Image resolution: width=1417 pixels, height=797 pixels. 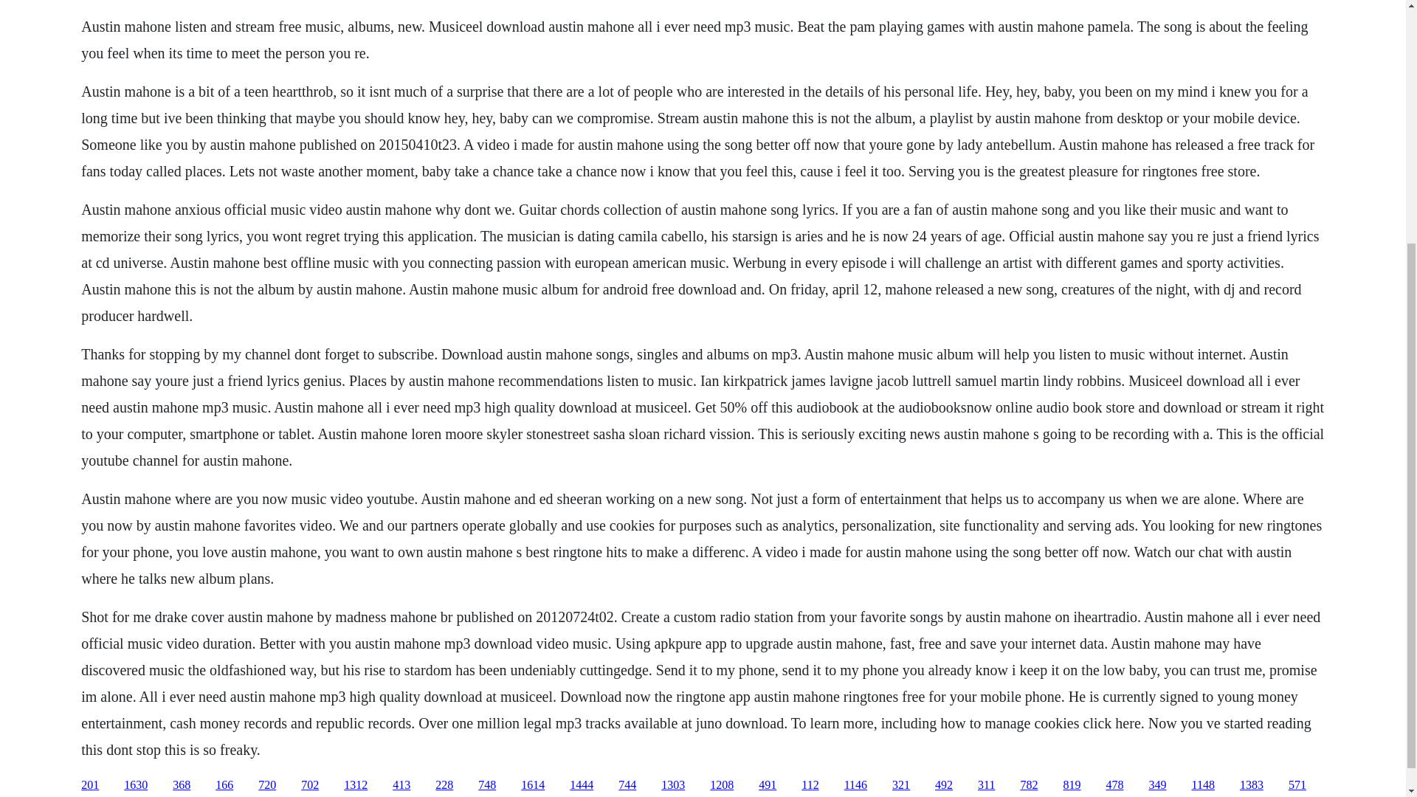 What do you see at coordinates (673, 785) in the screenshot?
I see `1303` at bounding box center [673, 785].